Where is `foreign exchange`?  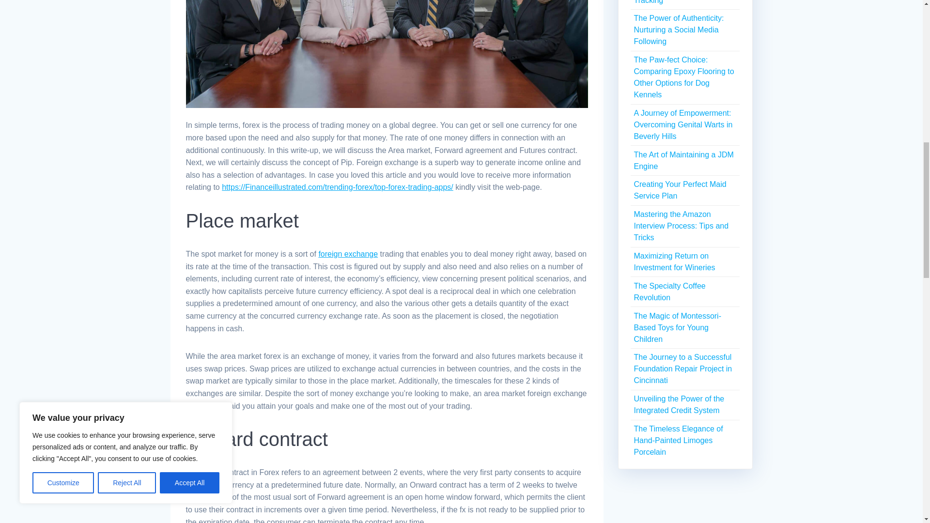
foreign exchange is located at coordinates (348, 254).